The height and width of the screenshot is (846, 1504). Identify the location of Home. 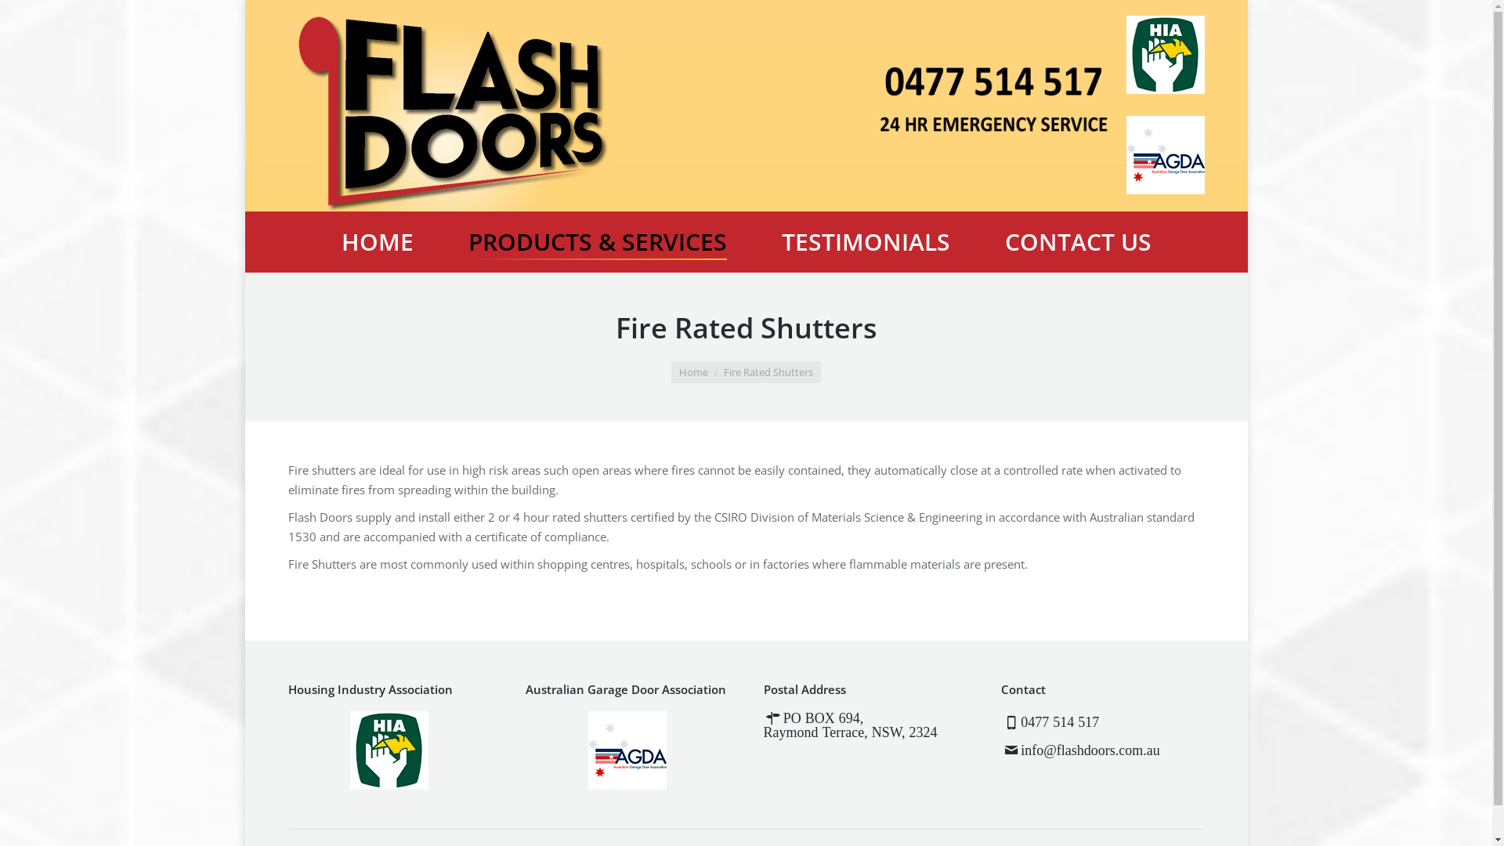
(694, 372).